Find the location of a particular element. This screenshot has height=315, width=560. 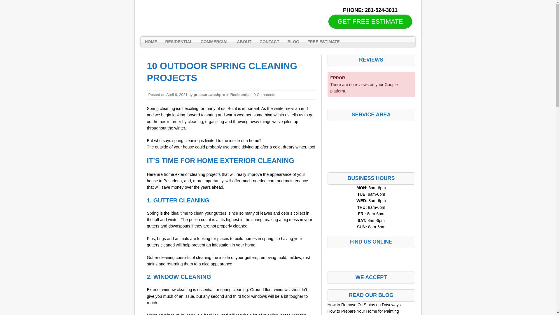

Instagram is located at coordinates (371, 256).